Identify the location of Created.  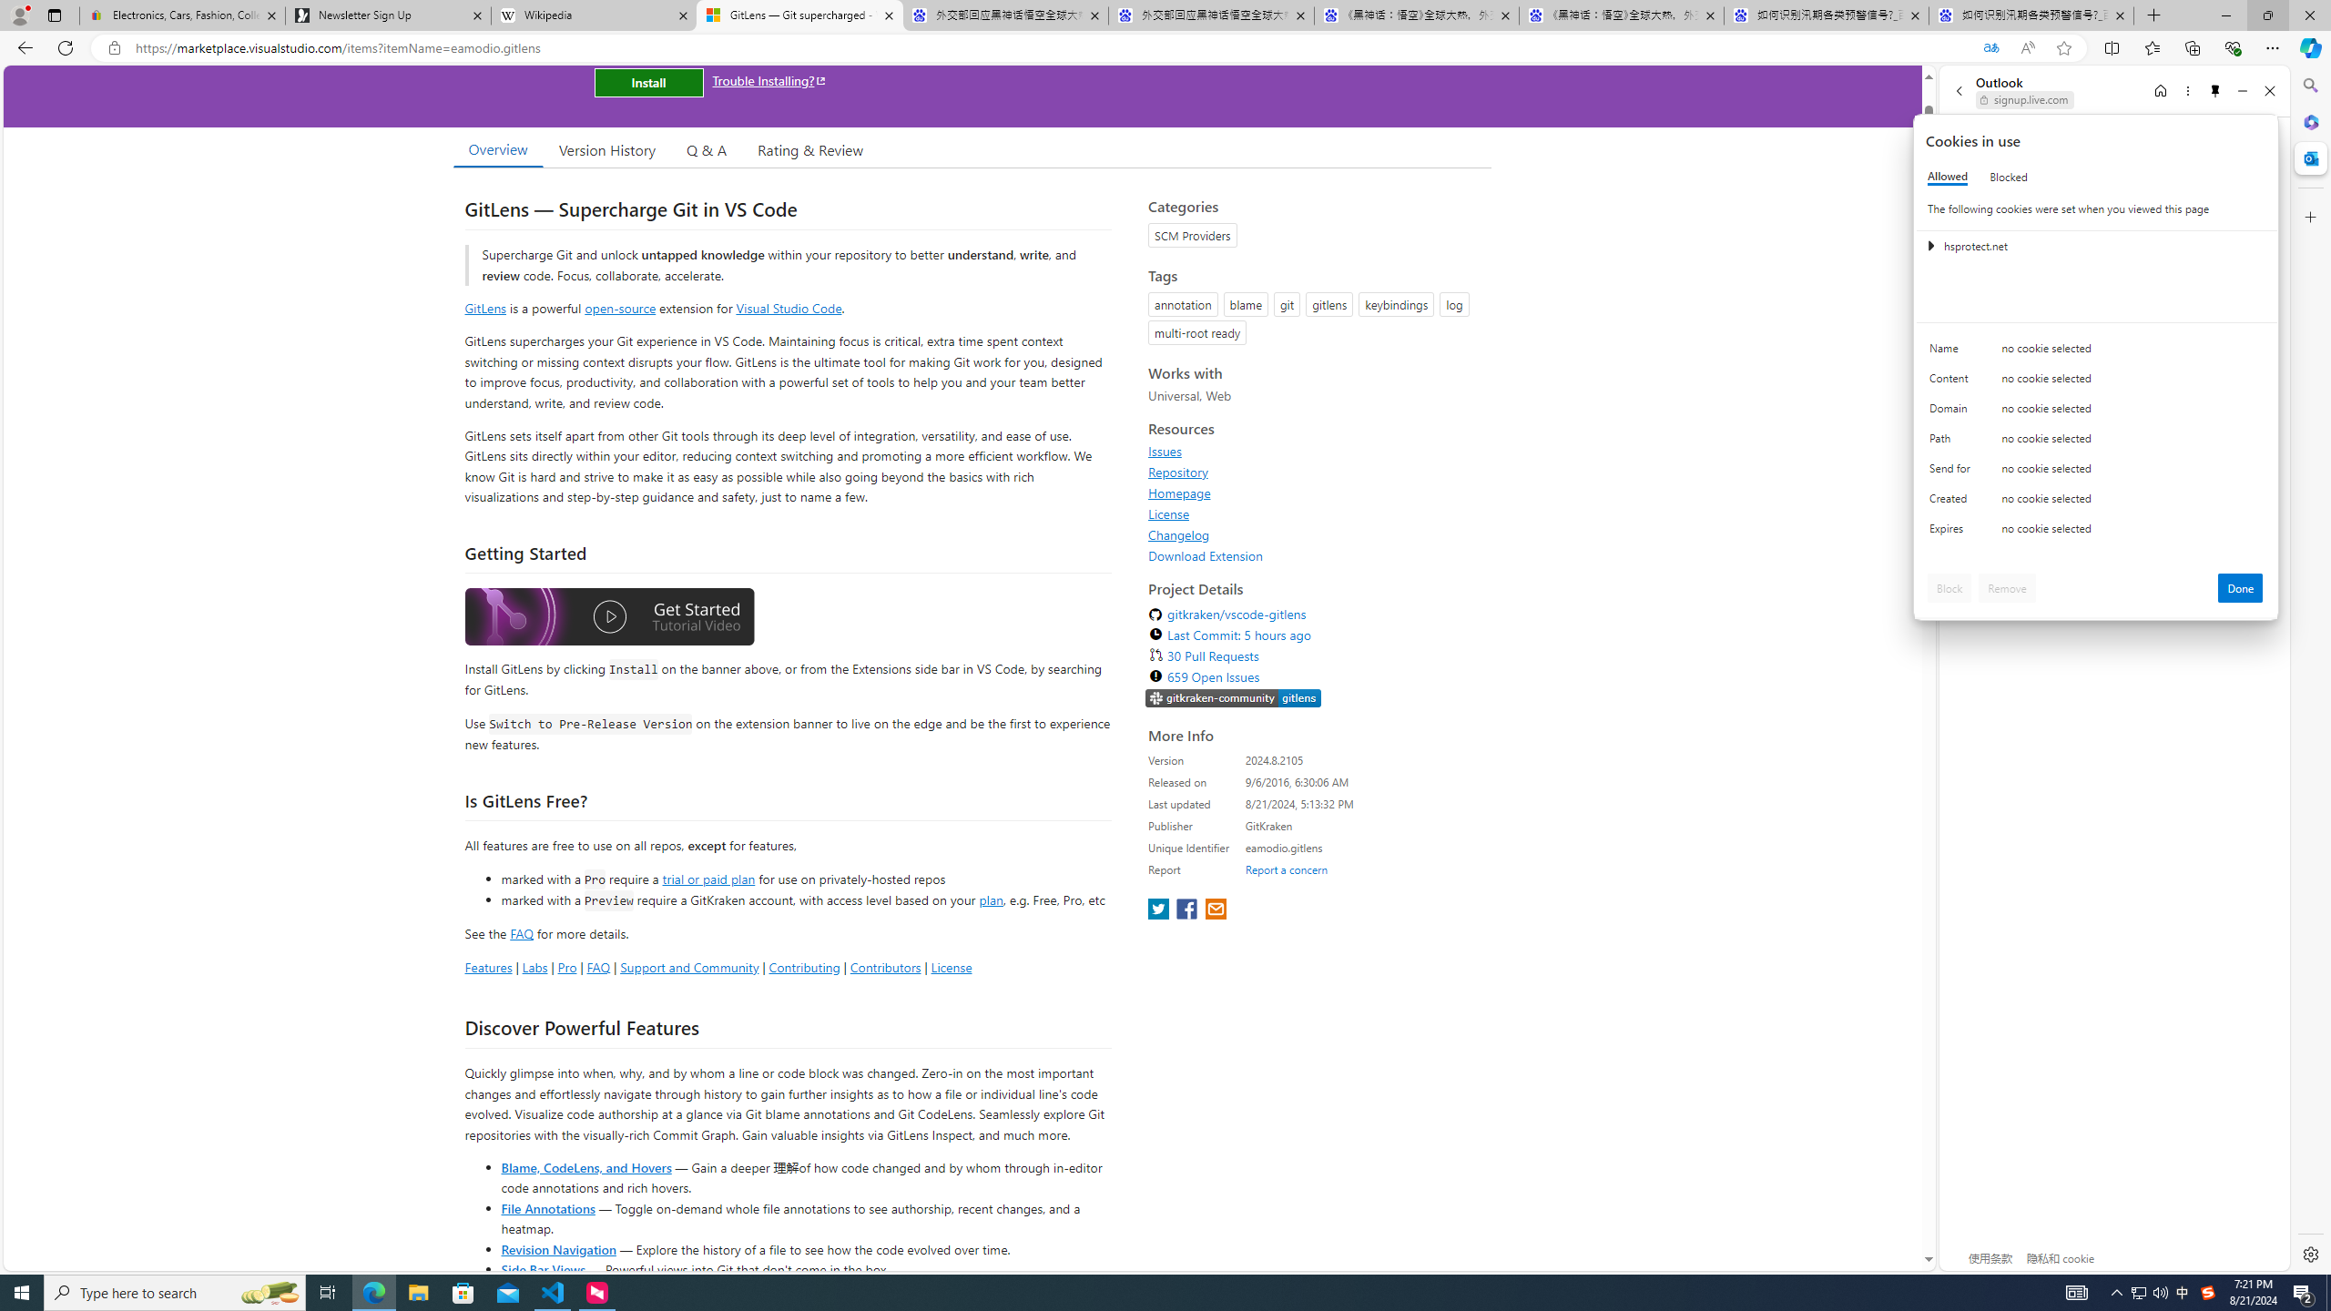
(1953, 503).